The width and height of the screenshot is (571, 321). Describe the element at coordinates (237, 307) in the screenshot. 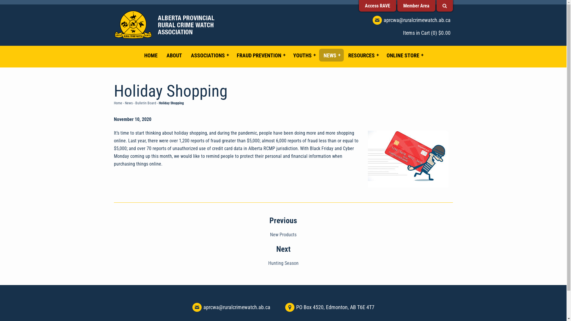

I see `aprcwa@ruralcrimewatch.ab.ca` at that location.